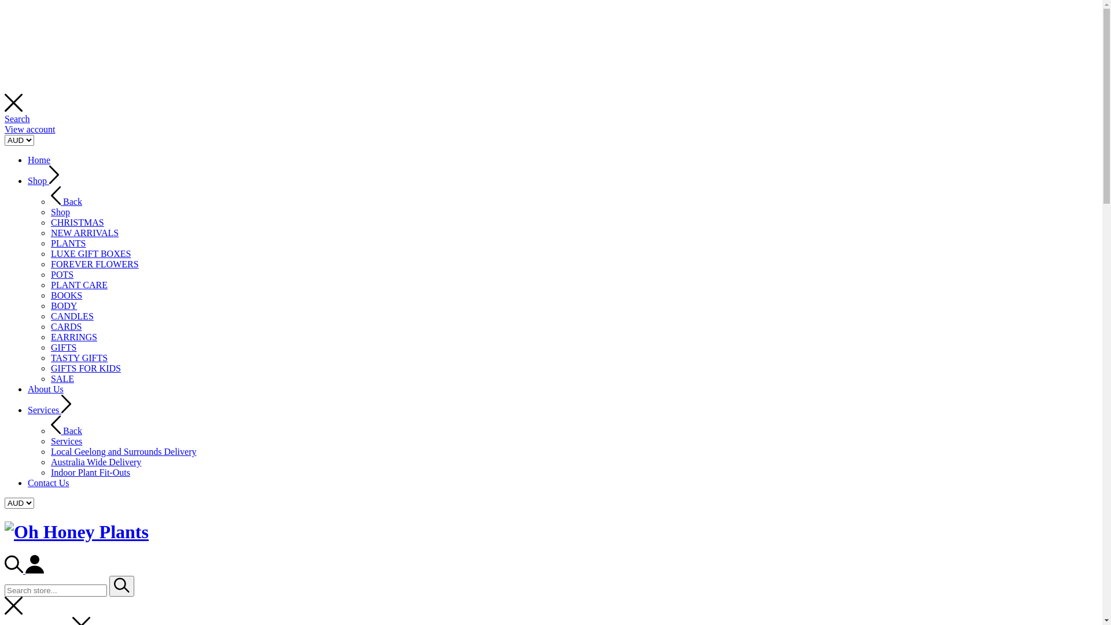 The image size is (1111, 625). What do you see at coordinates (78, 222) in the screenshot?
I see `CHRISTMAS` at bounding box center [78, 222].